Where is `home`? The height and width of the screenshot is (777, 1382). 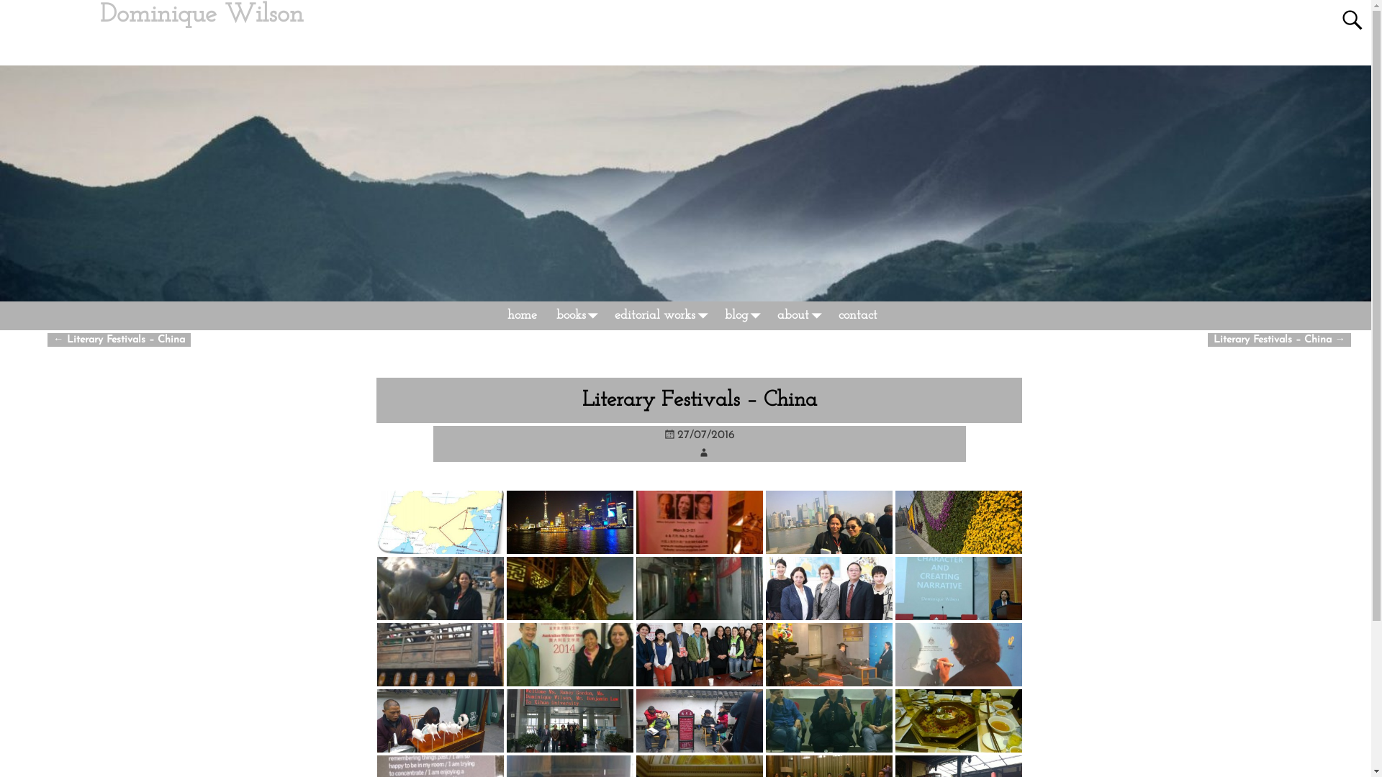 home is located at coordinates (522, 316).